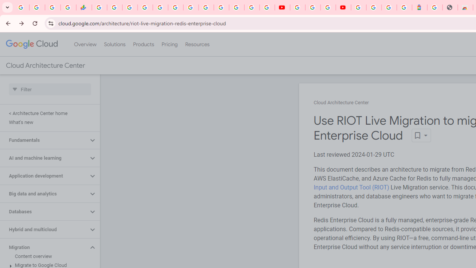 Image resolution: width=476 pixels, height=268 pixels. What do you see at coordinates (44, 140) in the screenshot?
I see `Fundamentals` at bounding box center [44, 140].